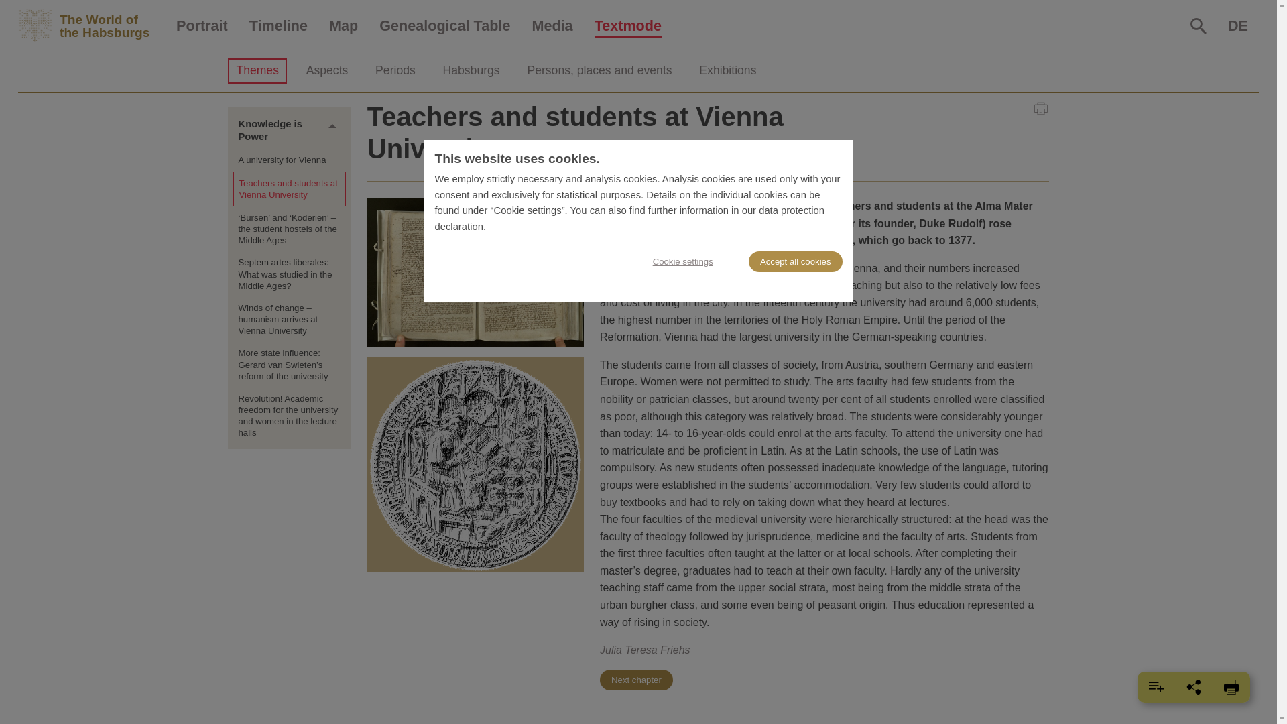 The width and height of the screenshot is (1287, 724). What do you see at coordinates (343, 26) in the screenshot?
I see `Map` at bounding box center [343, 26].